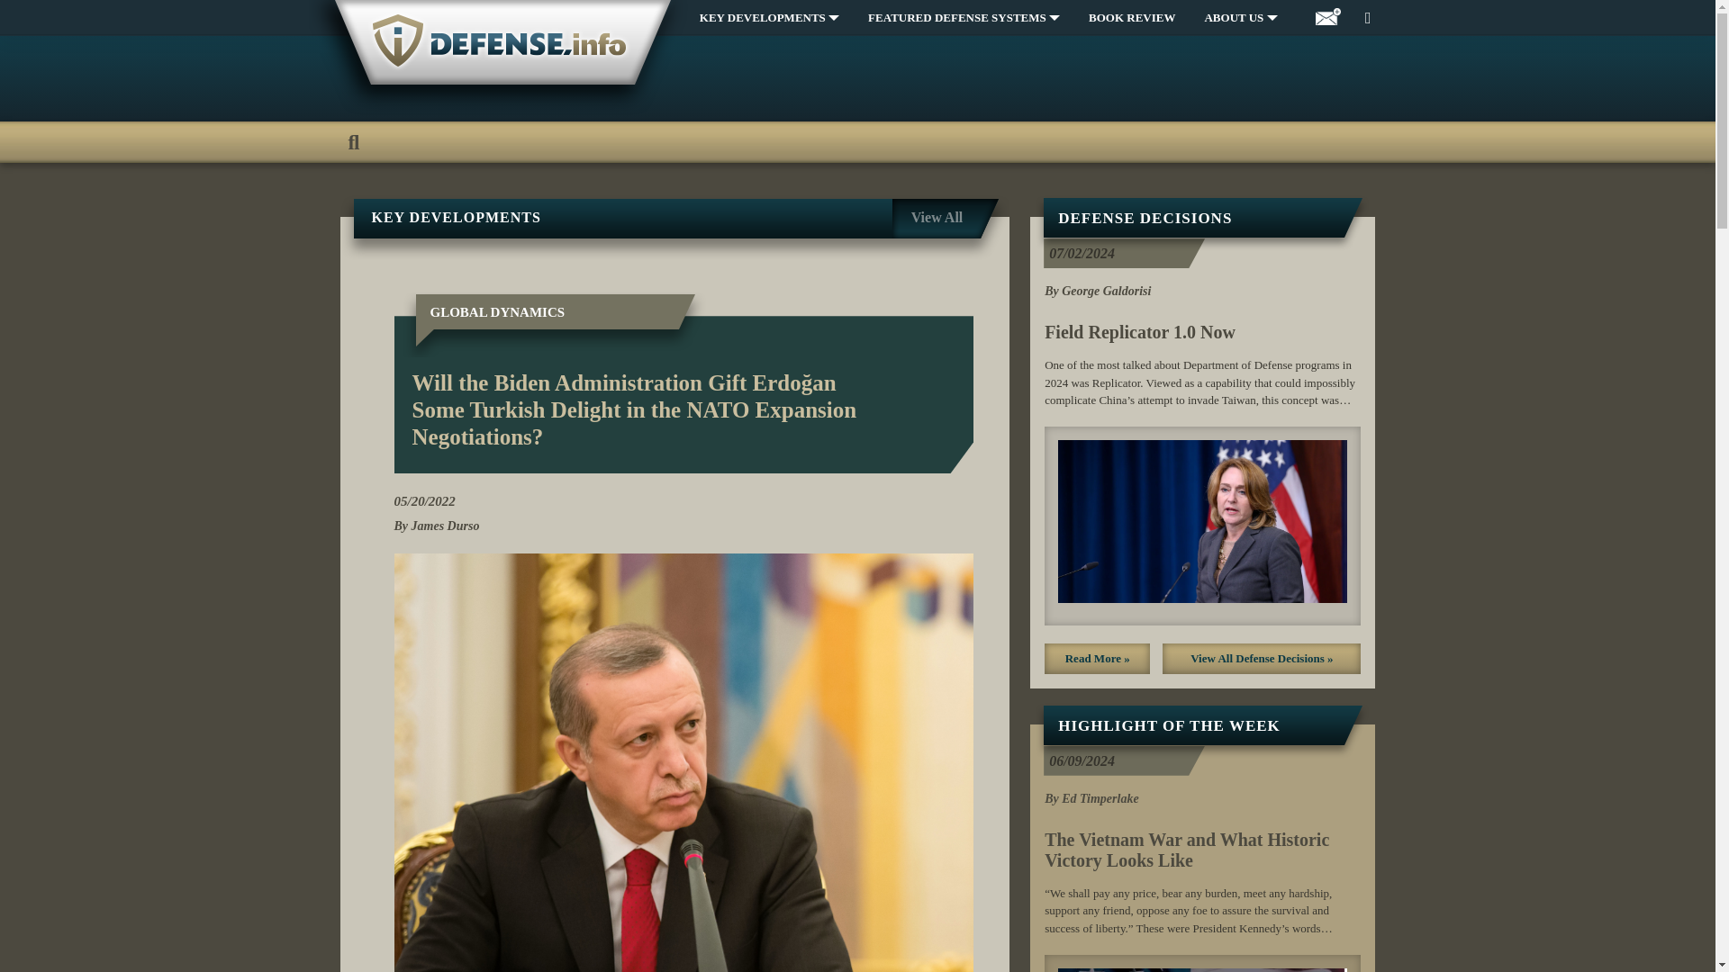  Describe the element at coordinates (1240, 18) in the screenshot. I see `ABOUT US` at that location.